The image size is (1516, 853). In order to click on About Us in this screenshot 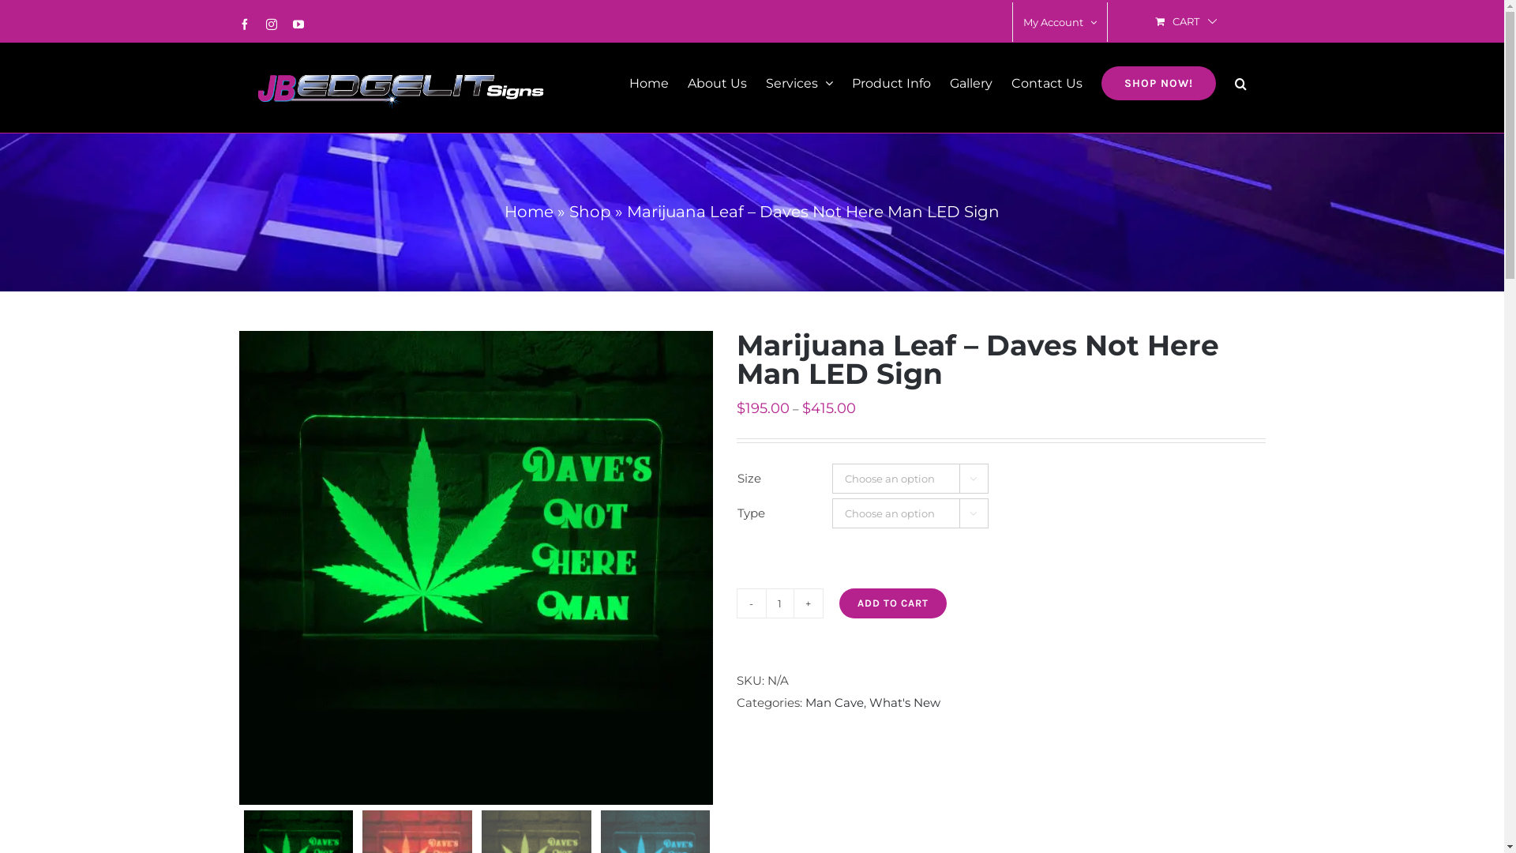, I will do `click(717, 82)`.